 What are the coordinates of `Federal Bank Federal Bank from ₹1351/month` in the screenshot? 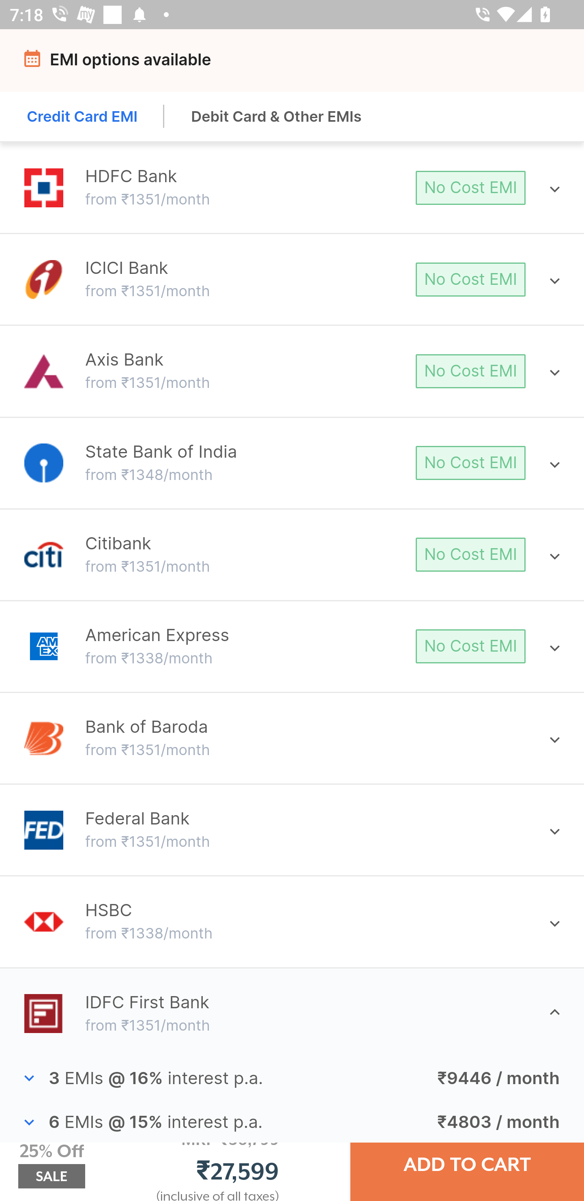 It's located at (292, 830).